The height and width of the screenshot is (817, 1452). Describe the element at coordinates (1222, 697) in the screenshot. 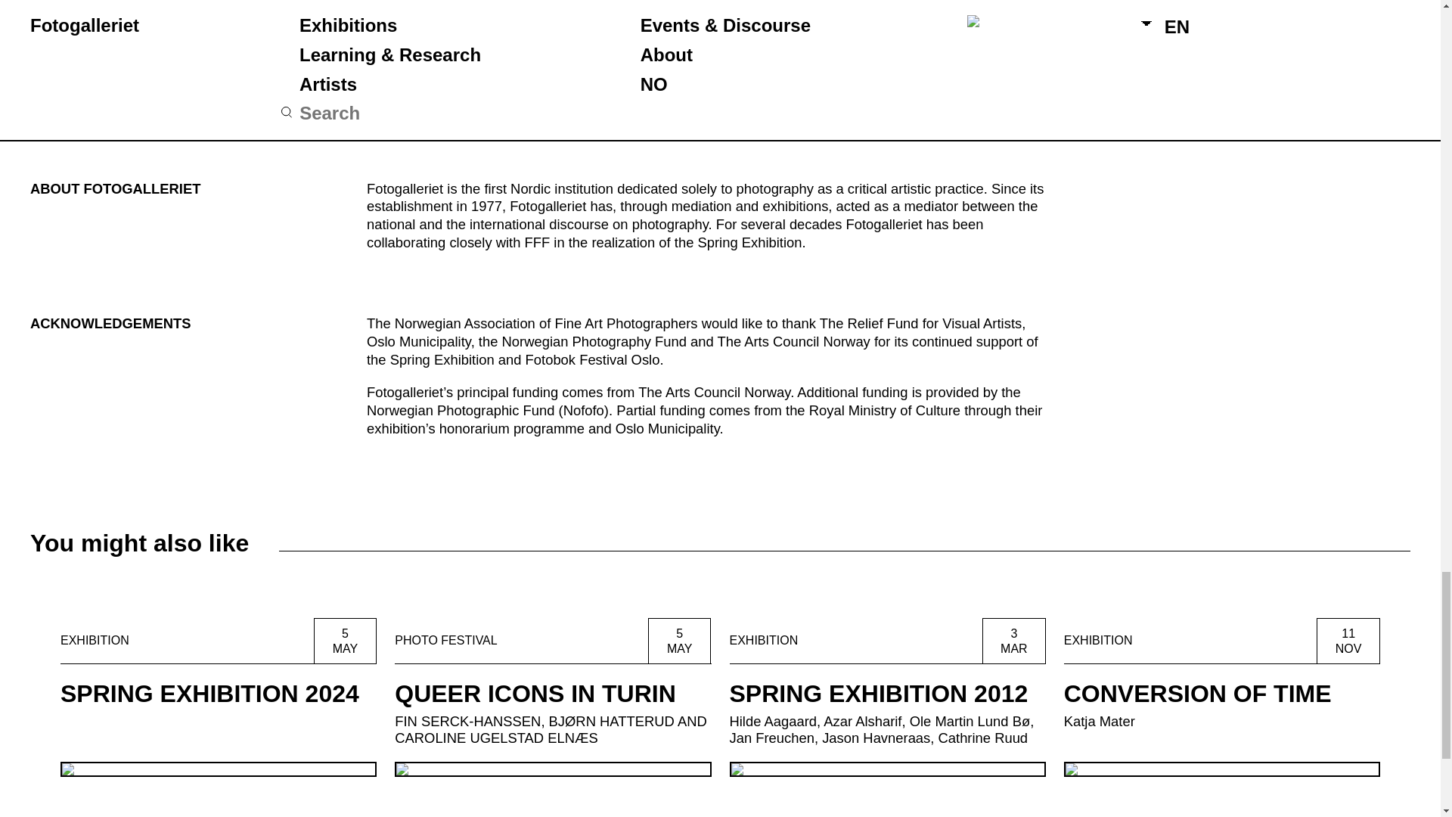

I see `Page 2` at that location.